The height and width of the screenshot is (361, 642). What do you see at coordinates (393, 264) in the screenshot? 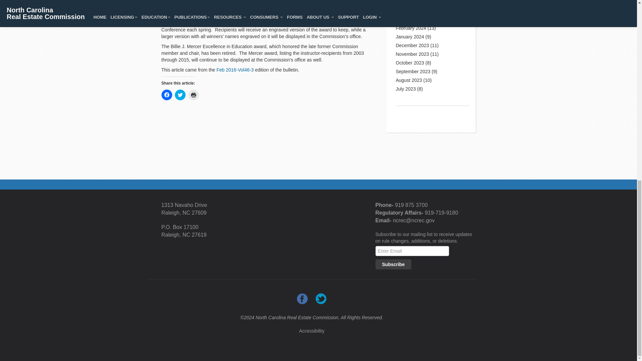
I see `Subscribe` at bounding box center [393, 264].